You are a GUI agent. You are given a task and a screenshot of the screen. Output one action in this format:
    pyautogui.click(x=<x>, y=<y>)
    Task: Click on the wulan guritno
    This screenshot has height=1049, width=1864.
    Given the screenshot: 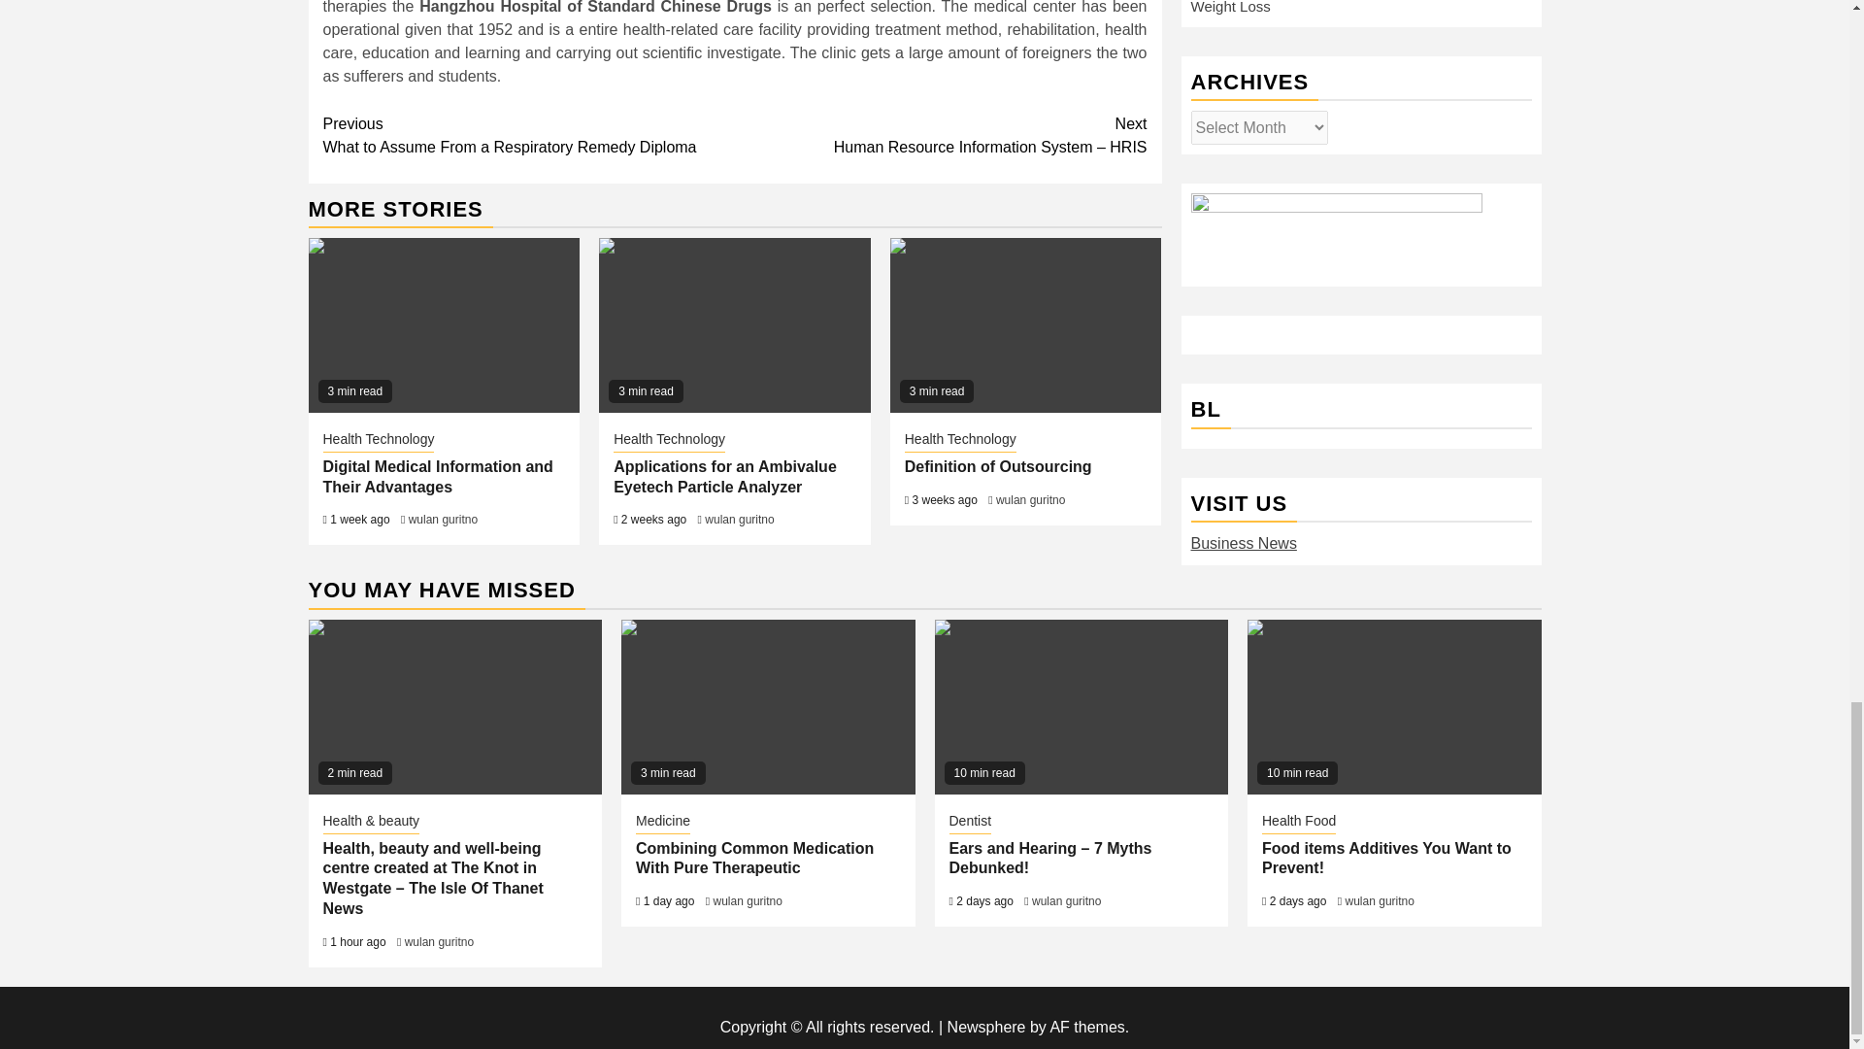 What is the action you would take?
    pyautogui.click(x=1029, y=499)
    